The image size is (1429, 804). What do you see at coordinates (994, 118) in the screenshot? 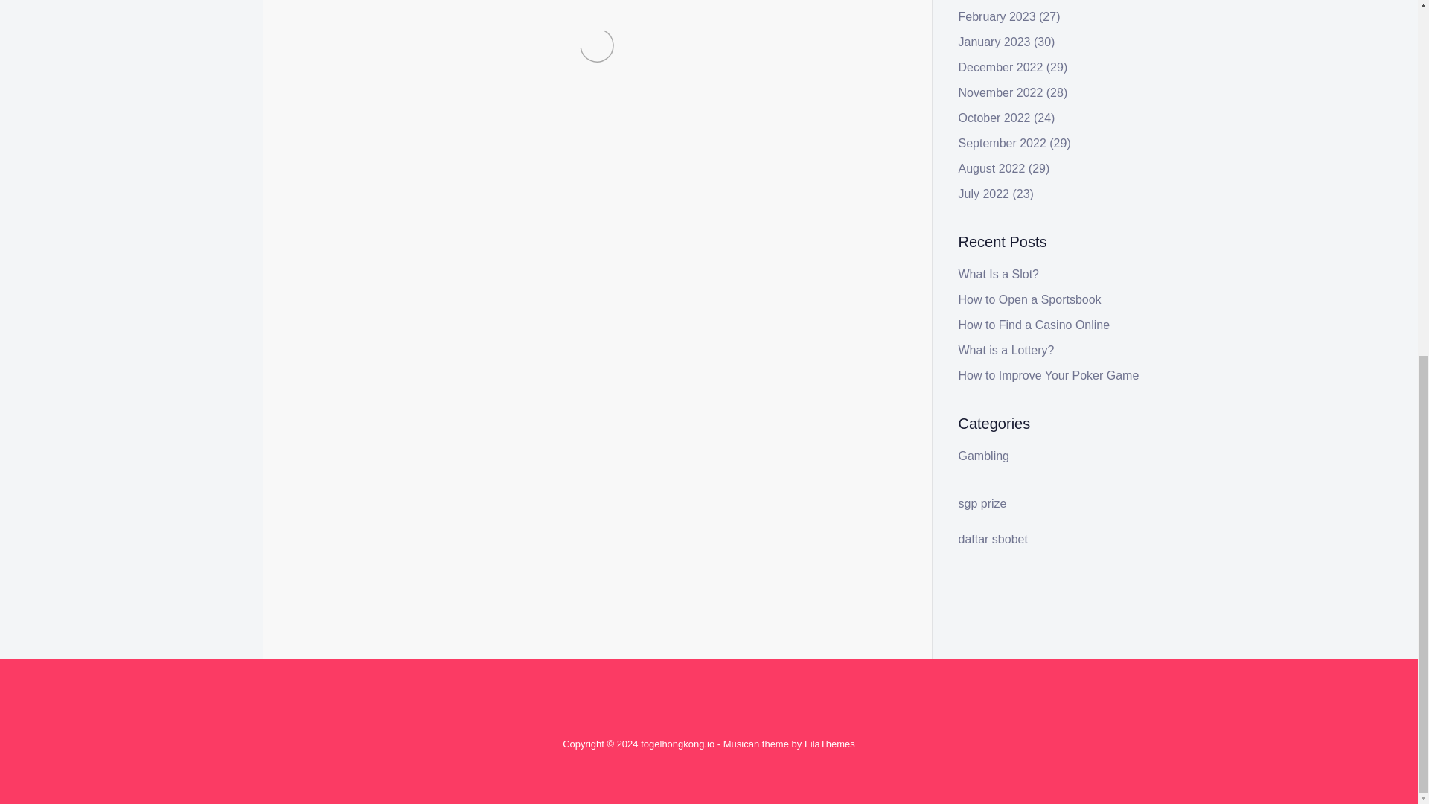
I see `October 2022` at bounding box center [994, 118].